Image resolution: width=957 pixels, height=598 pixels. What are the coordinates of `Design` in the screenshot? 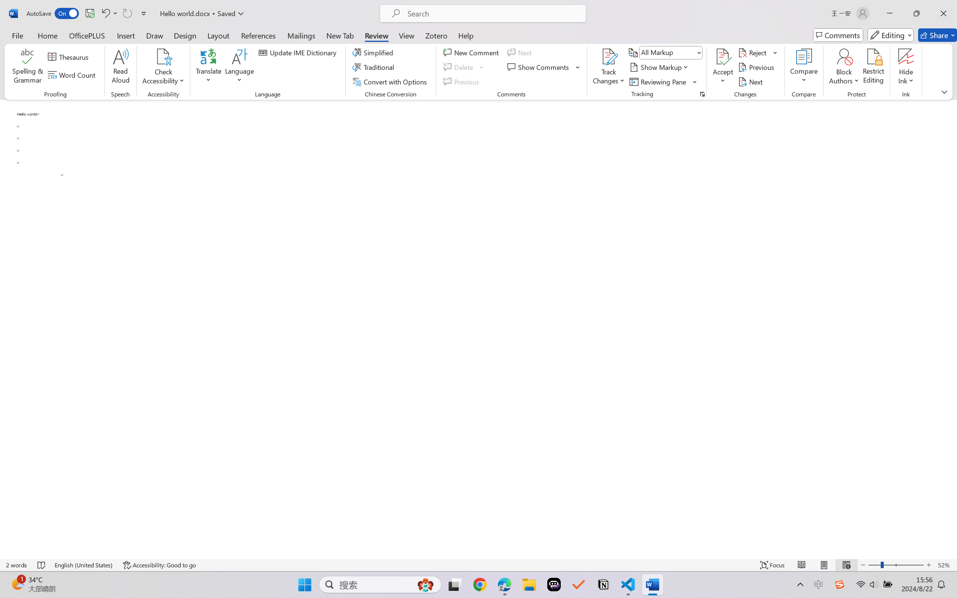 It's located at (185, 35).